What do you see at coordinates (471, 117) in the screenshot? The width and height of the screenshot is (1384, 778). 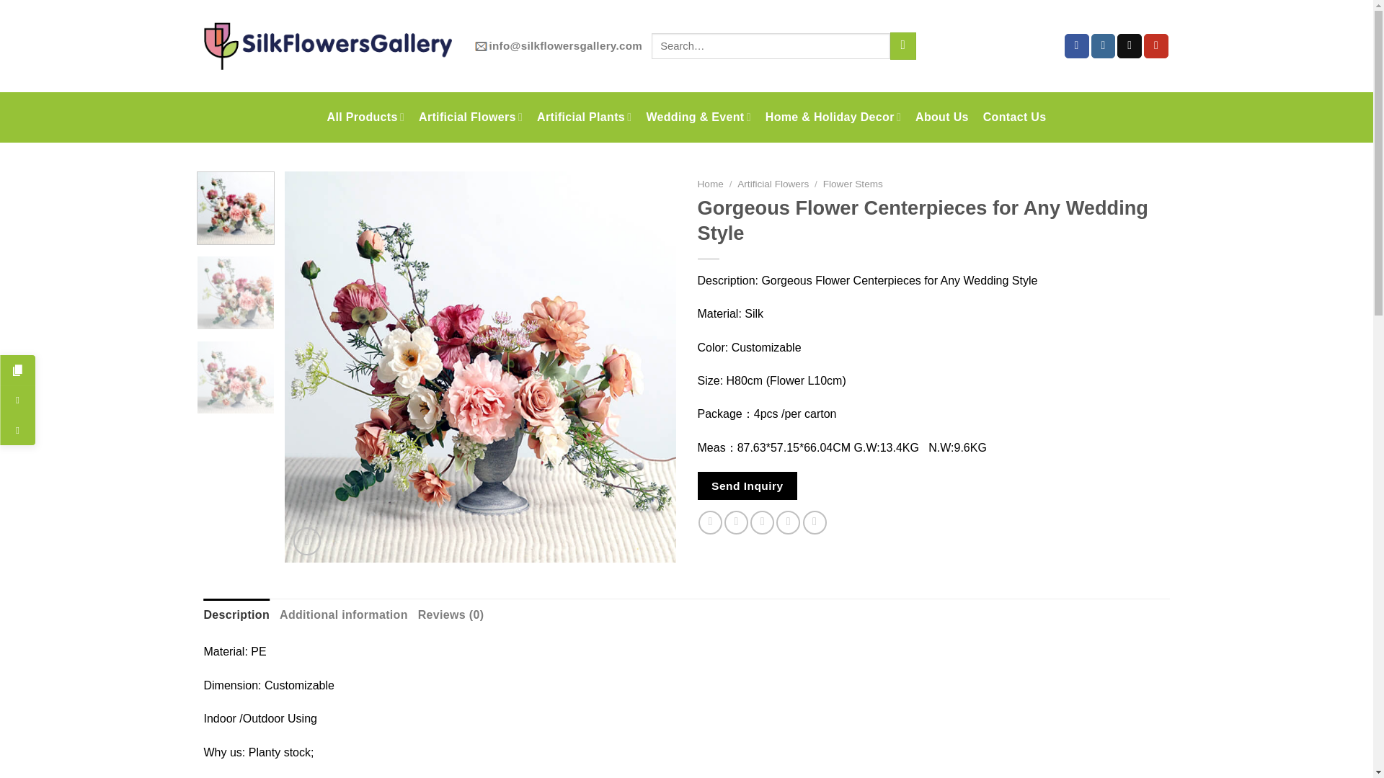 I see `Artificial Flowers` at bounding box center [471, 117].